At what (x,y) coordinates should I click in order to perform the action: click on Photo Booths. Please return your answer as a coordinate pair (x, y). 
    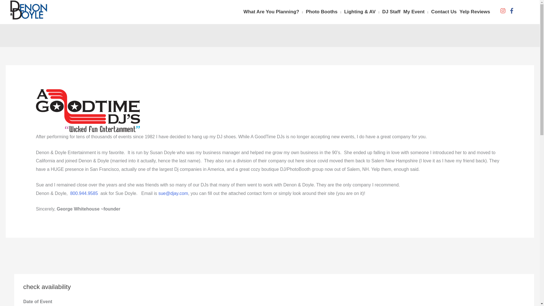
    Looking at the image, I should click on (325, 12).